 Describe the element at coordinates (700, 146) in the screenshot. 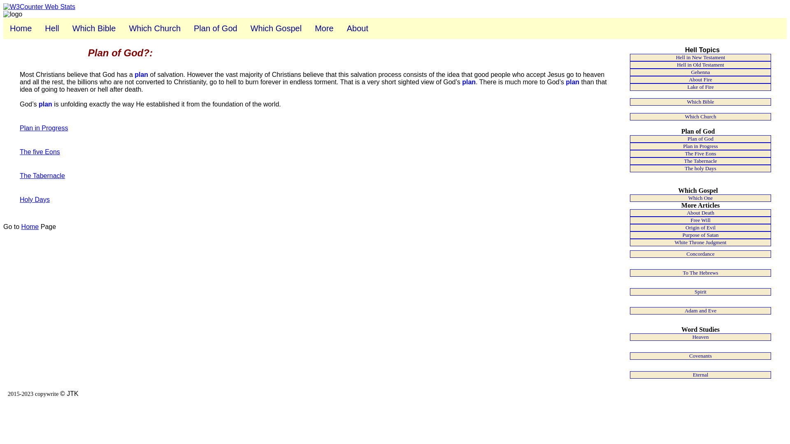

I see `Plan in Progress` at that location.